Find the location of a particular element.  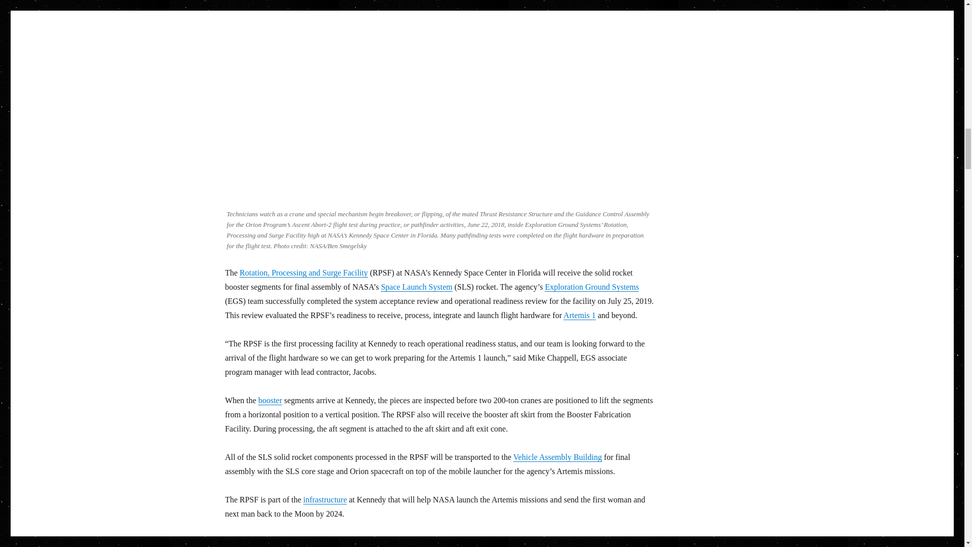

Space Launch System is located at coordinates (416, 287).